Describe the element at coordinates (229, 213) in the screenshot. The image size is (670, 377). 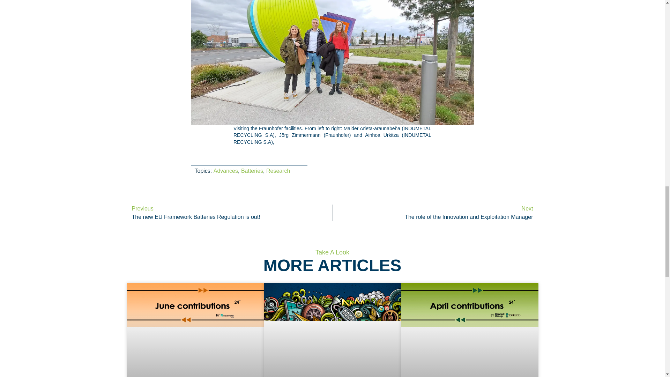
I see `Advances` at that location.